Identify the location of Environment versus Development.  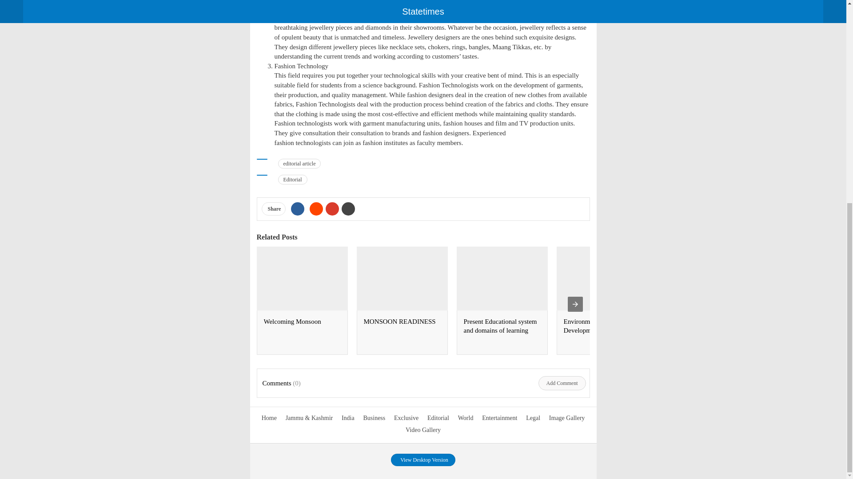
(590, 326).